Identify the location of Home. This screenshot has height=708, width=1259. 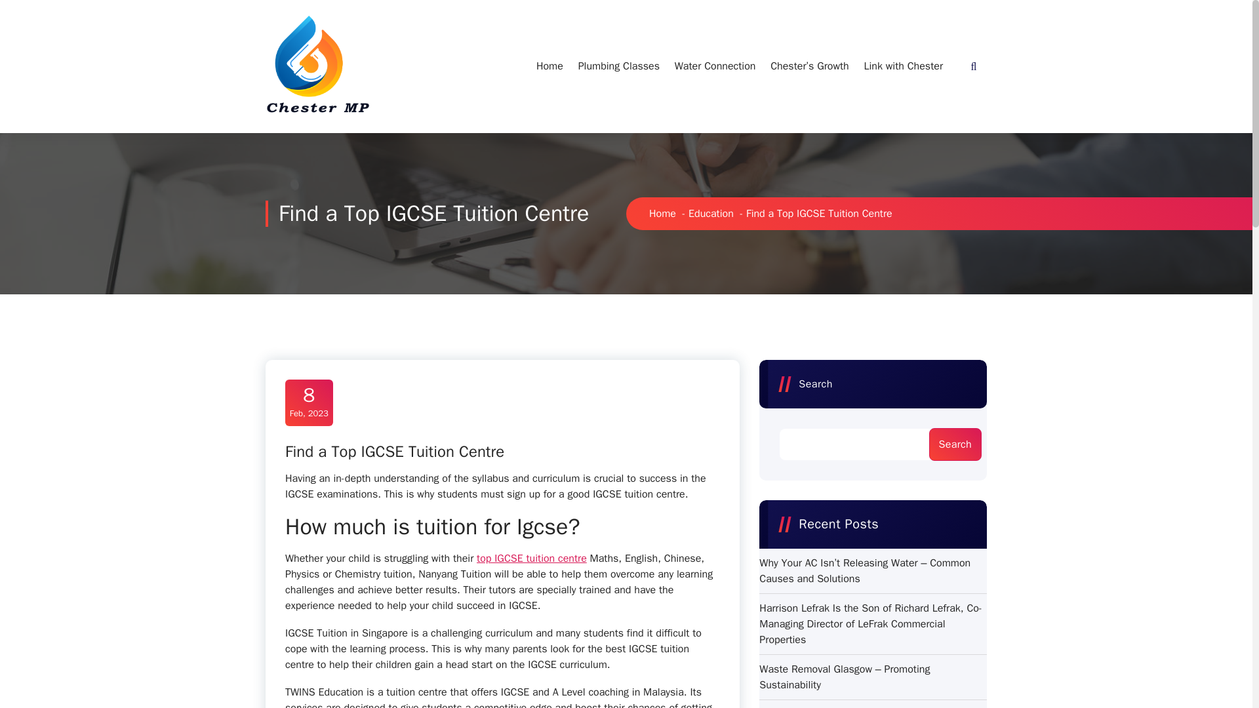
(662, 214).